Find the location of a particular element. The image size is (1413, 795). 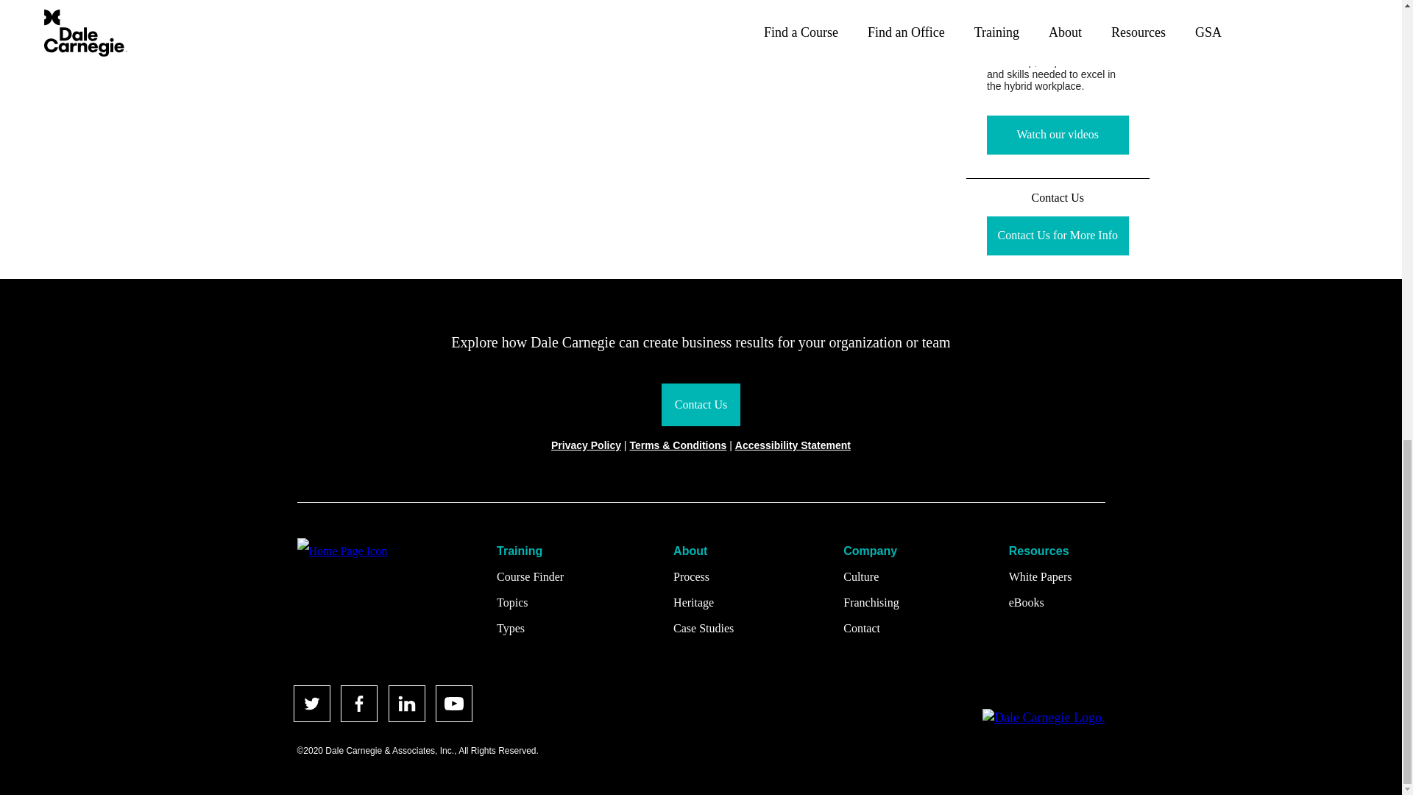

Watch our videos is located at coordinates (1058, 134).